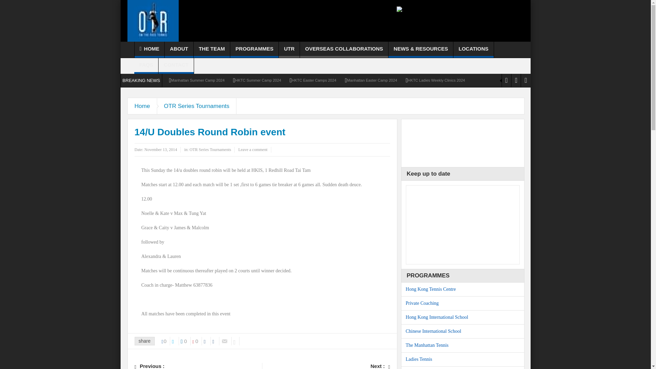  I want to click on FAQS, so click(146, 66).